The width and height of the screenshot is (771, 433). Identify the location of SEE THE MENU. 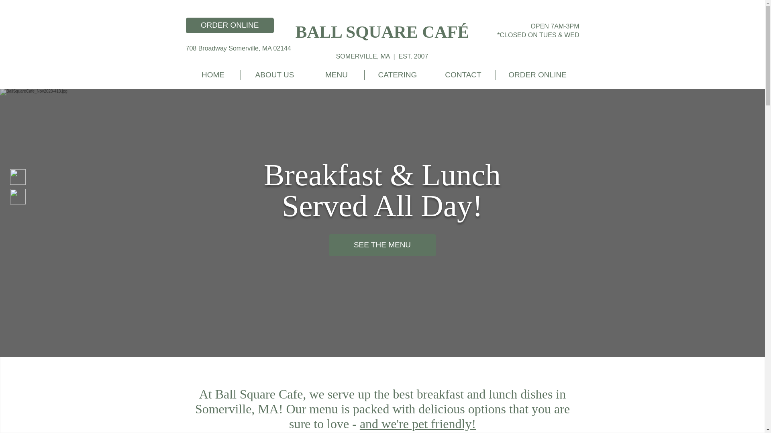
(381, 245).